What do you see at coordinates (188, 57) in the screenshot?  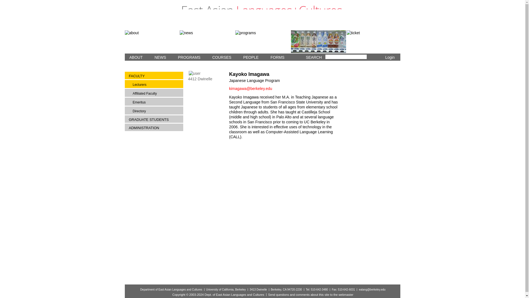 I see `PROGRAMS` at bounding box center [188, 57].